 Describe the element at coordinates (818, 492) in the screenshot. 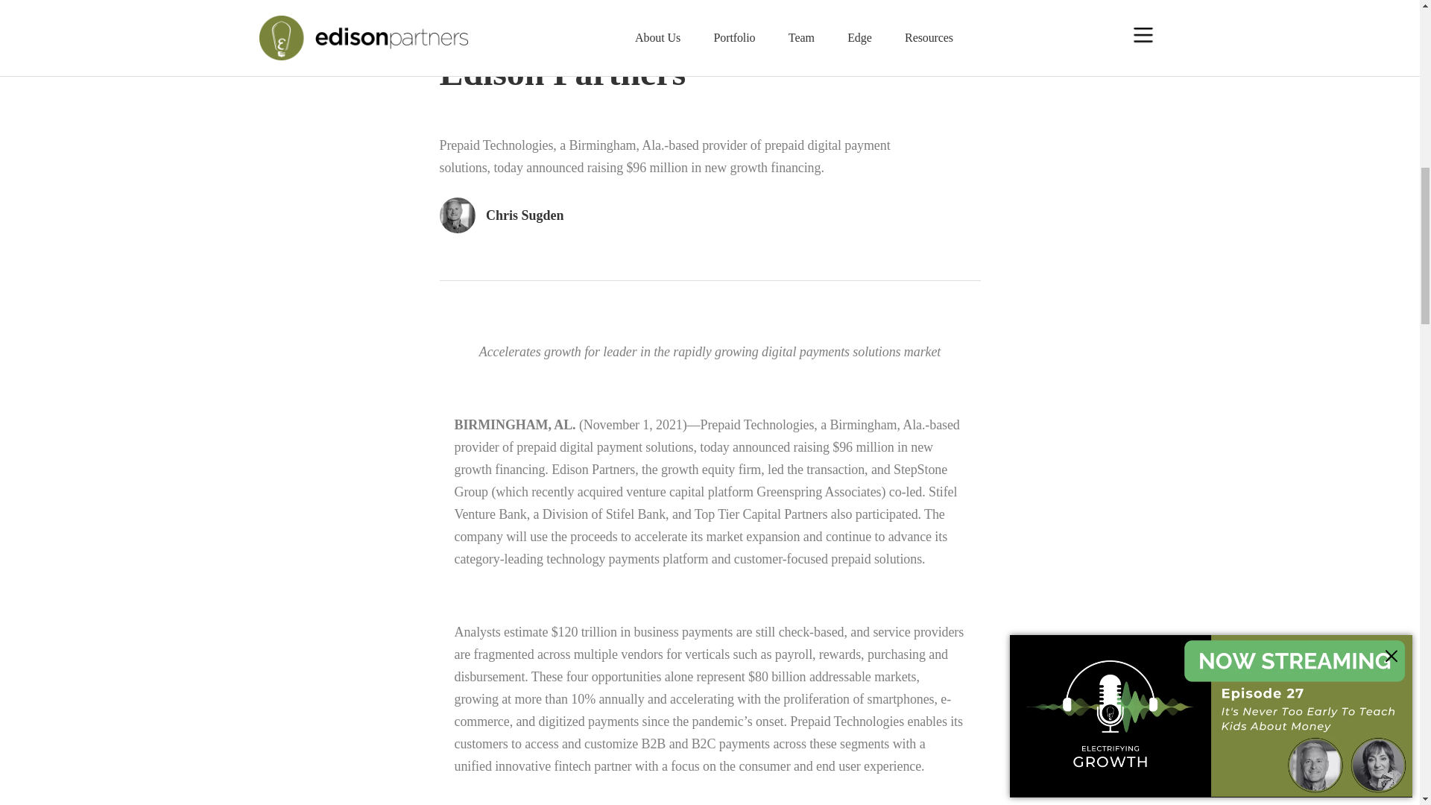

I see `Greenspring Associates` at that location.